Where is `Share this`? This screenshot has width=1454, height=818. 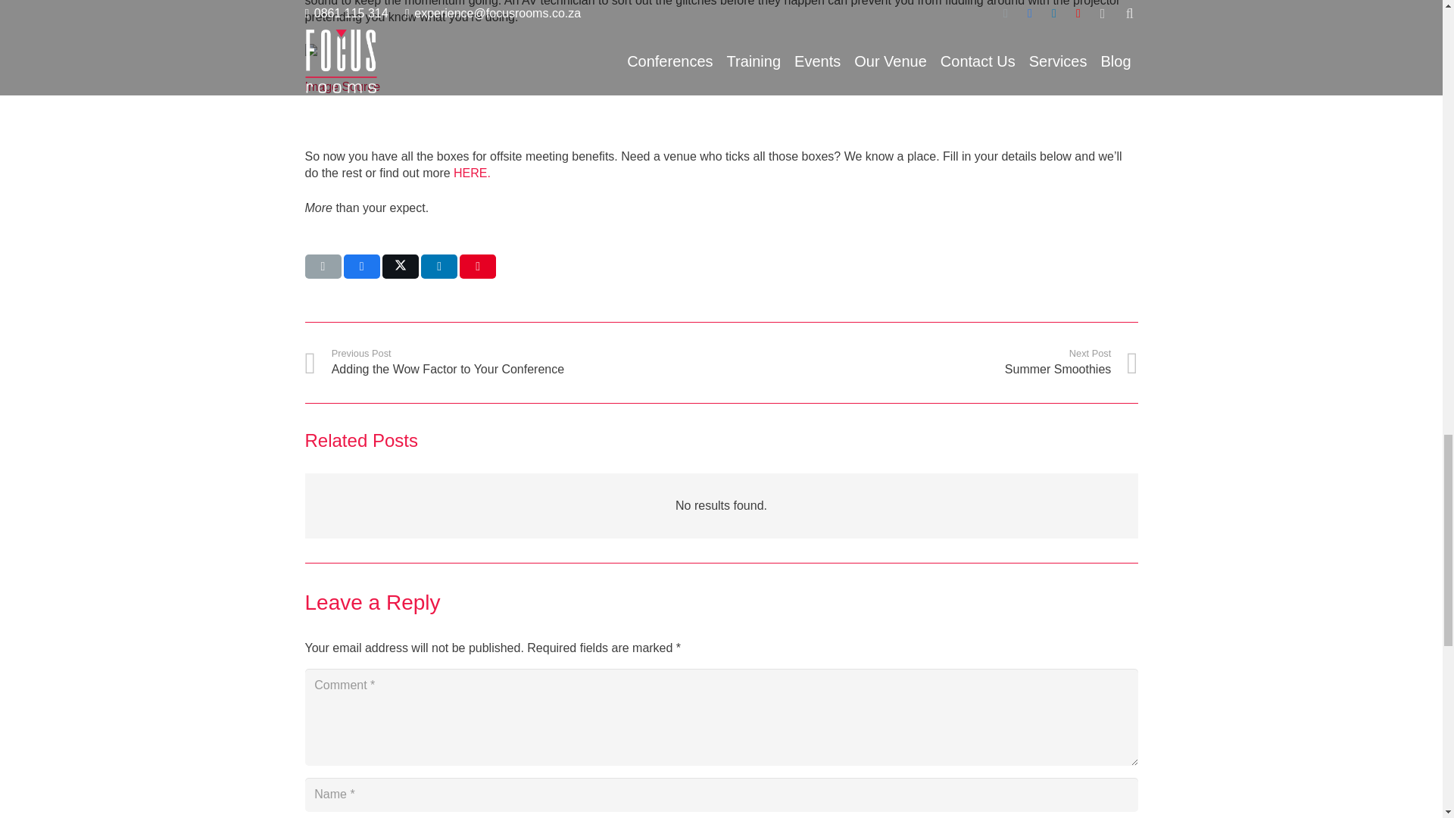 Share this is located at coordinates (361, 267).